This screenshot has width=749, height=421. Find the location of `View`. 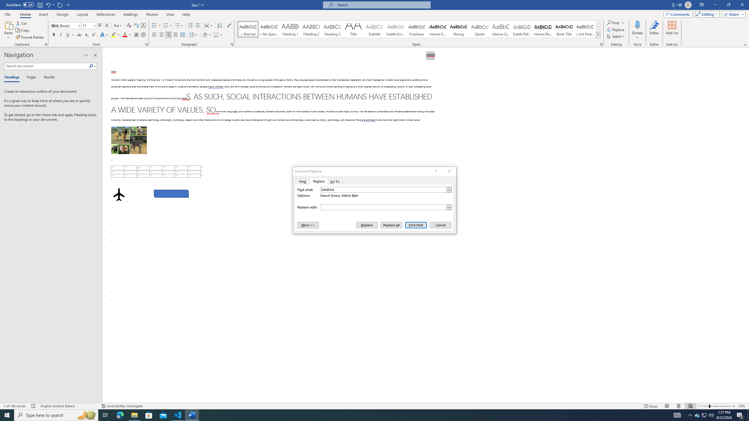

View is located at coordinates (170, 14).